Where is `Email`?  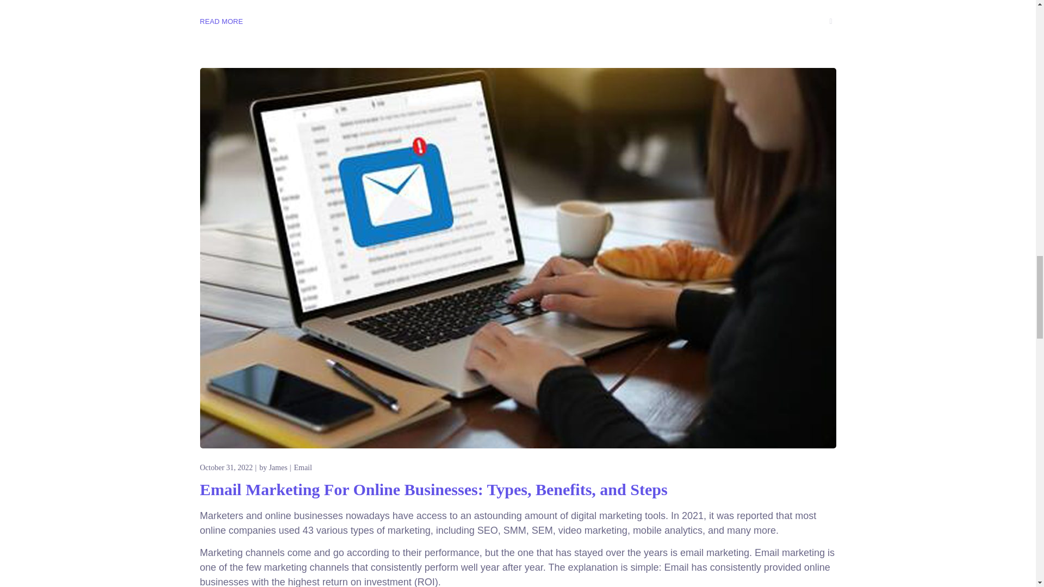
Email is located at coordinates (302, 467).